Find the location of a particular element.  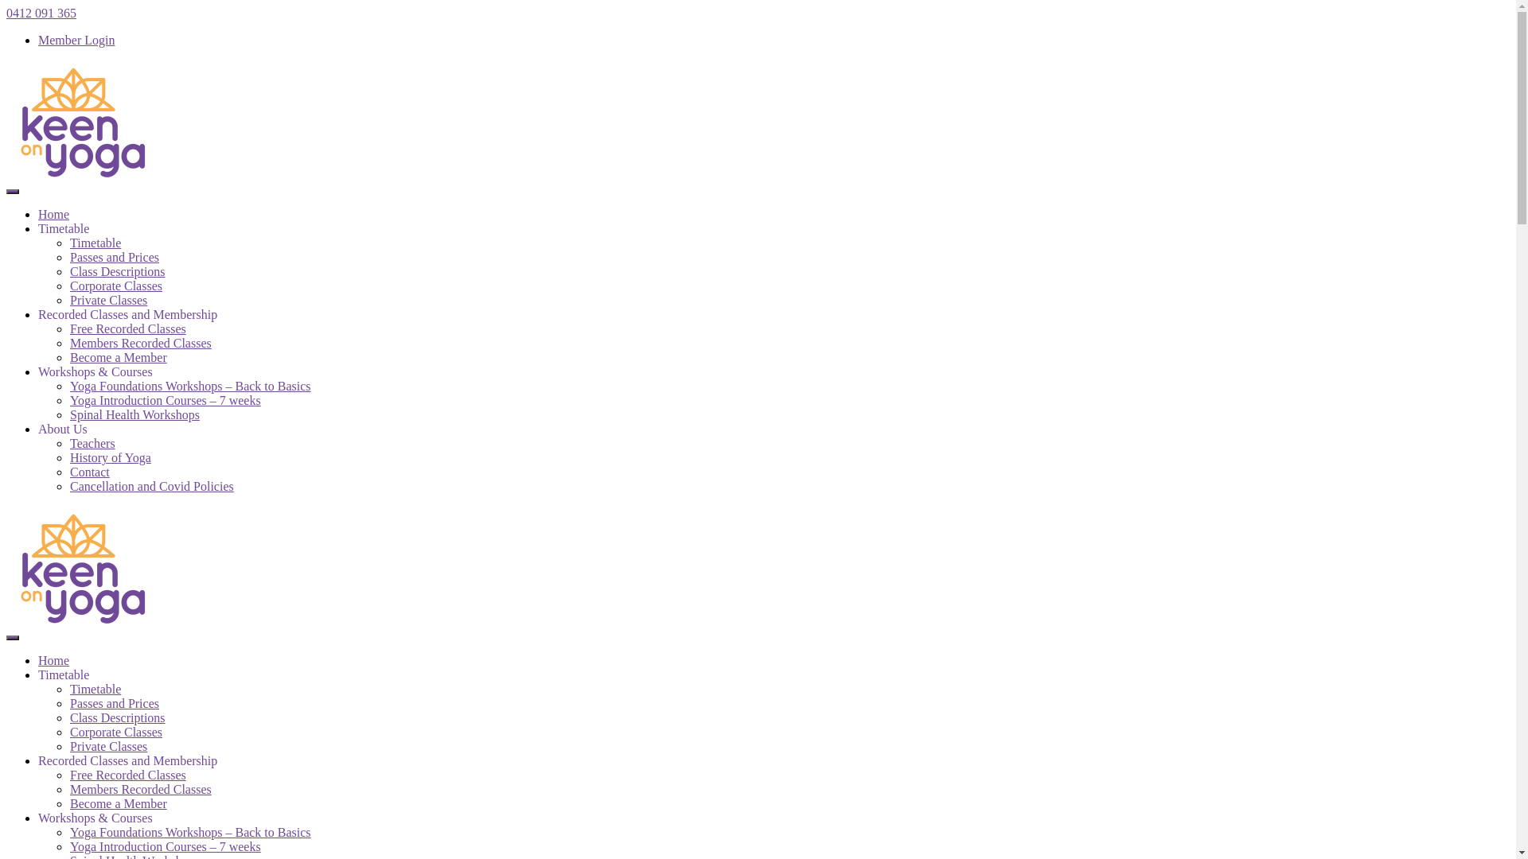

Free Recorded Classes is located at coordinates (128, 329).